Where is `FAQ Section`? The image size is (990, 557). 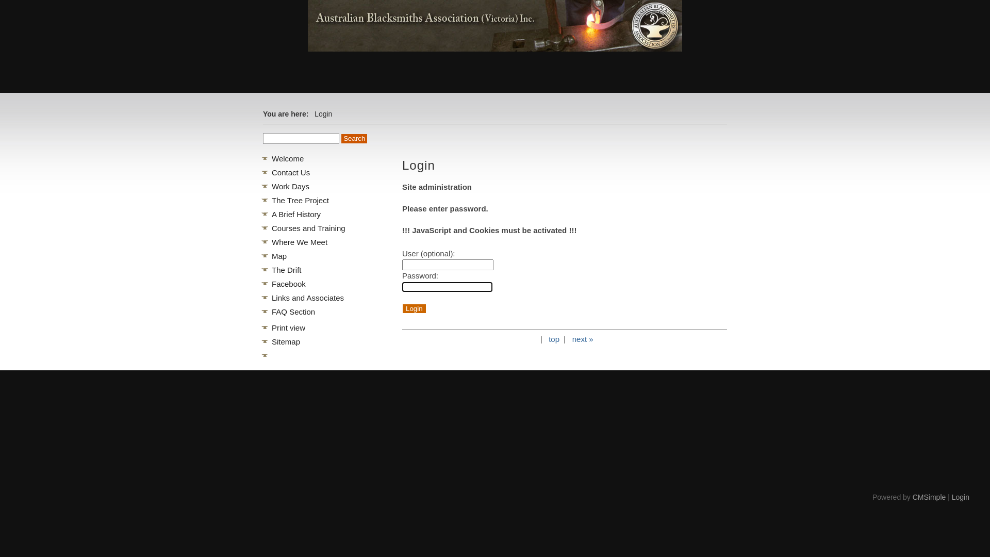
FAQ Section is located at coordinates (293, 312).